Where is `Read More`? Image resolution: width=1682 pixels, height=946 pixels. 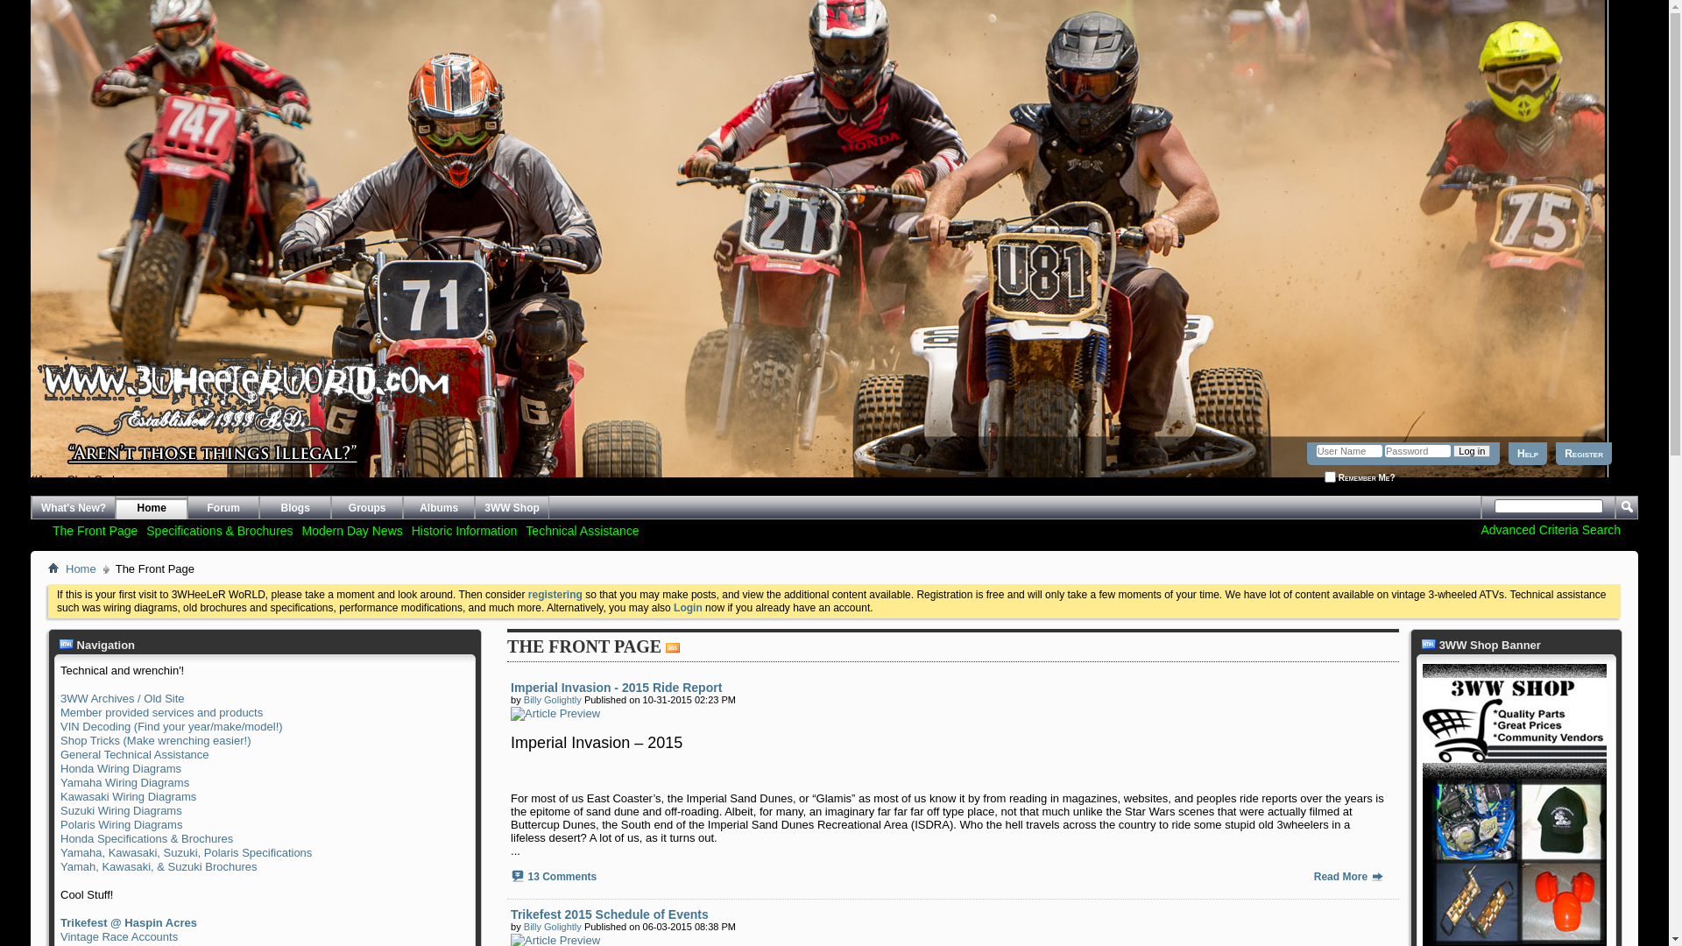
Read More is located at coordinates (1377, 875).